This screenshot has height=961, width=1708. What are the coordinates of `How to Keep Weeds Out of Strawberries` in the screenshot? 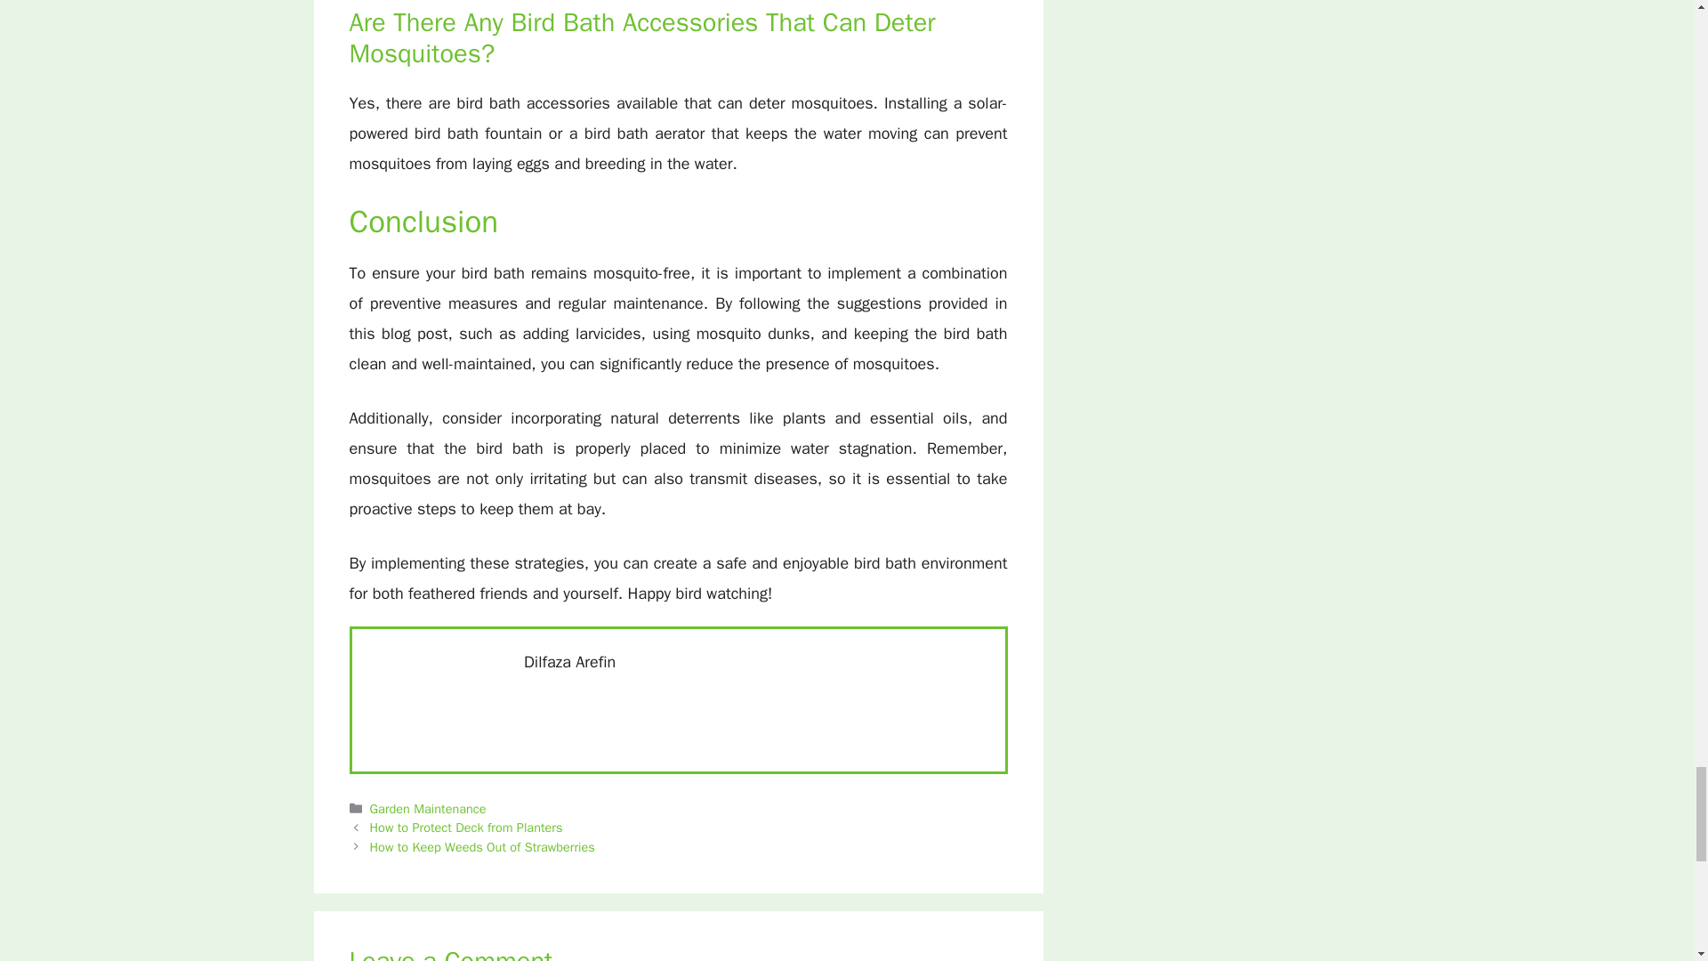 It's located at (482, 847).